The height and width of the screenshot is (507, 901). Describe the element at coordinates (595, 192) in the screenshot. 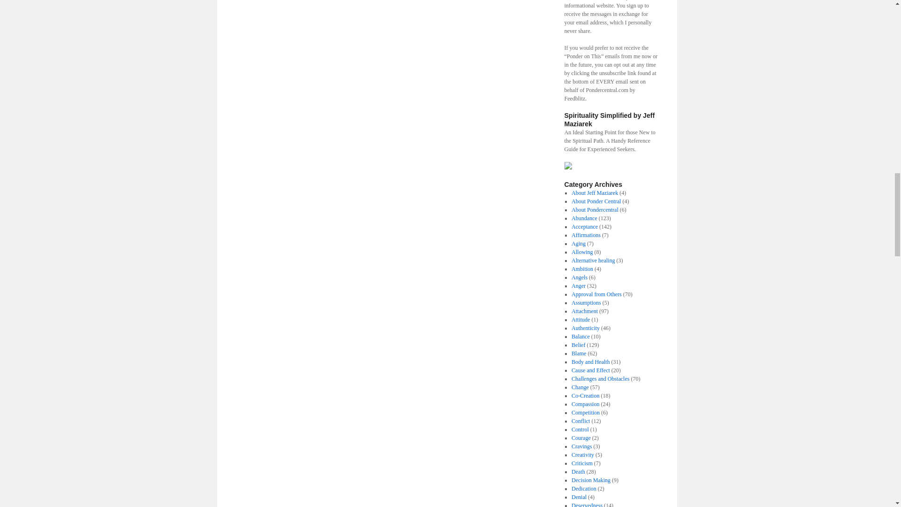

I see `About Jeff Maziarek` at that location.